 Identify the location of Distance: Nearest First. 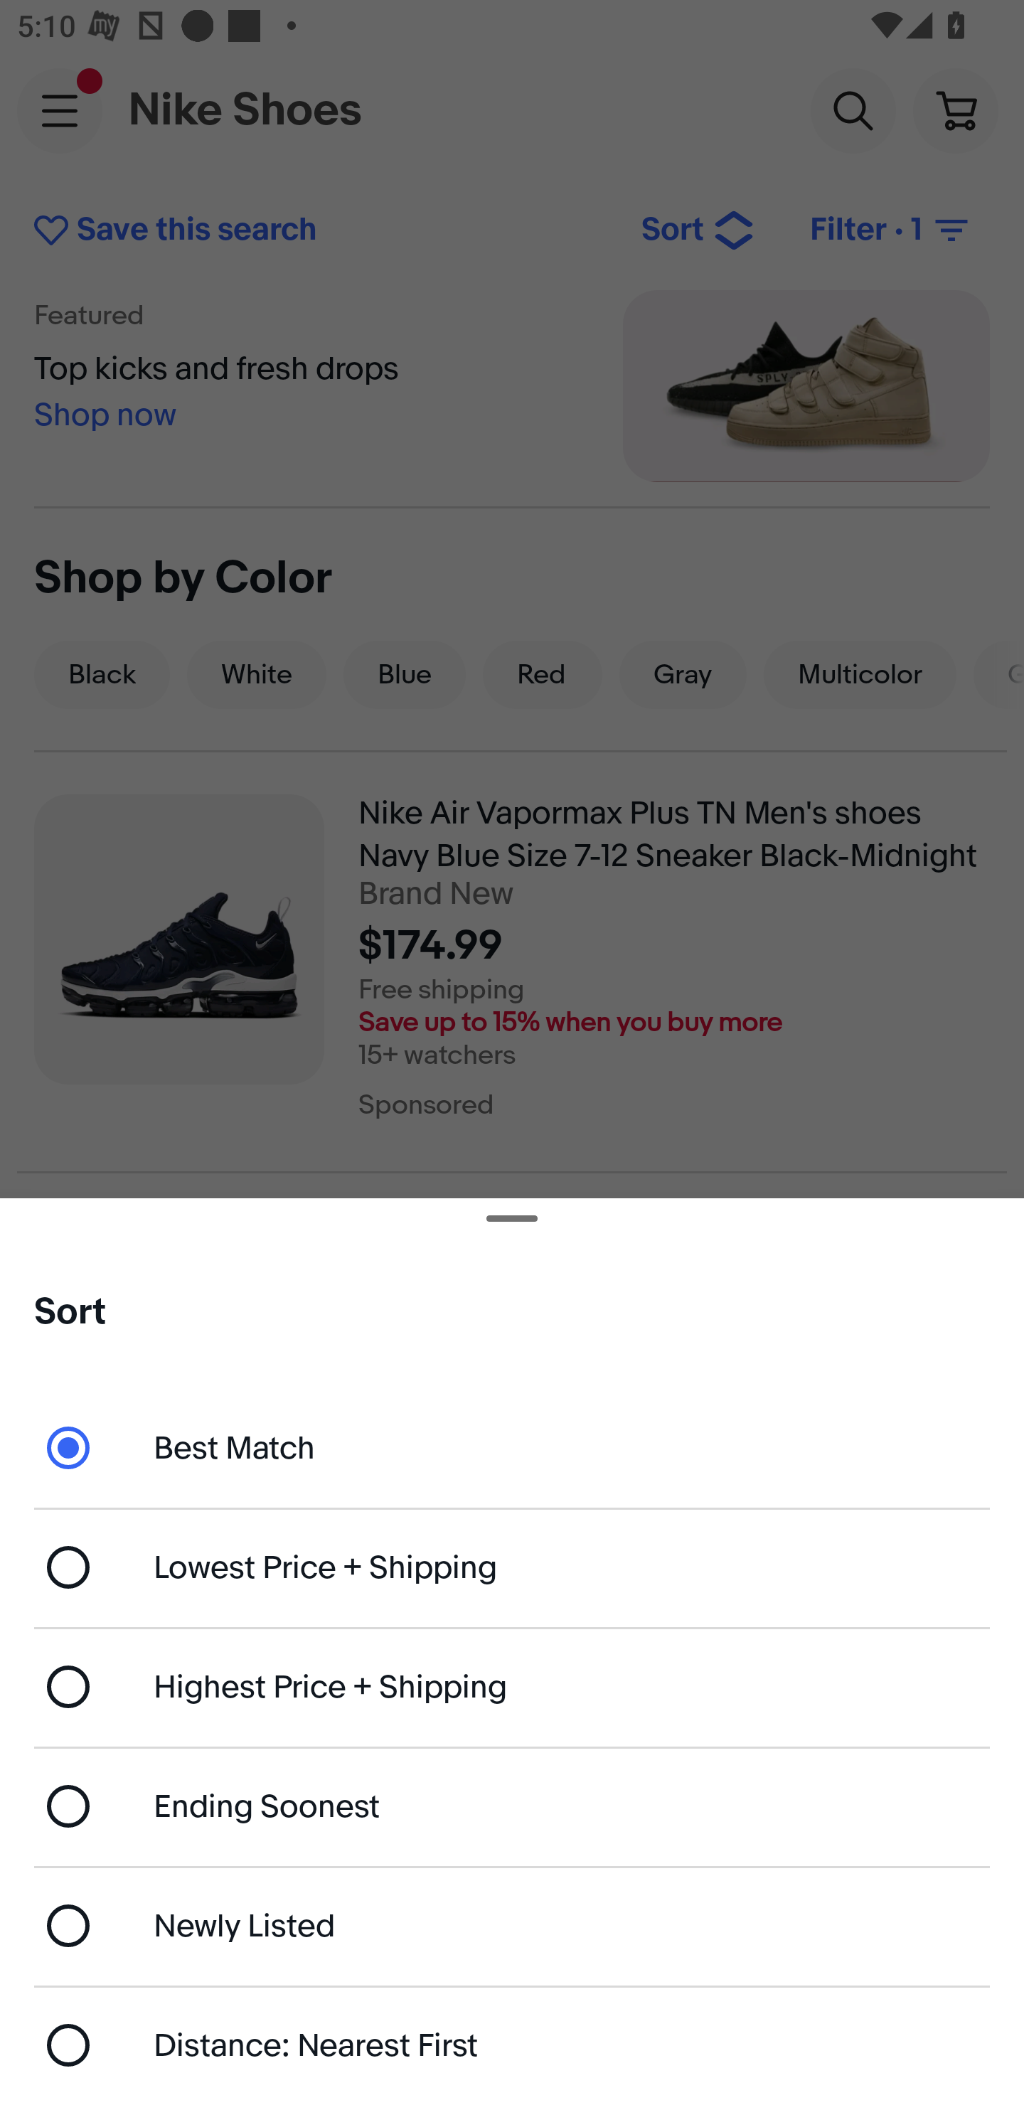
(512, 2045).